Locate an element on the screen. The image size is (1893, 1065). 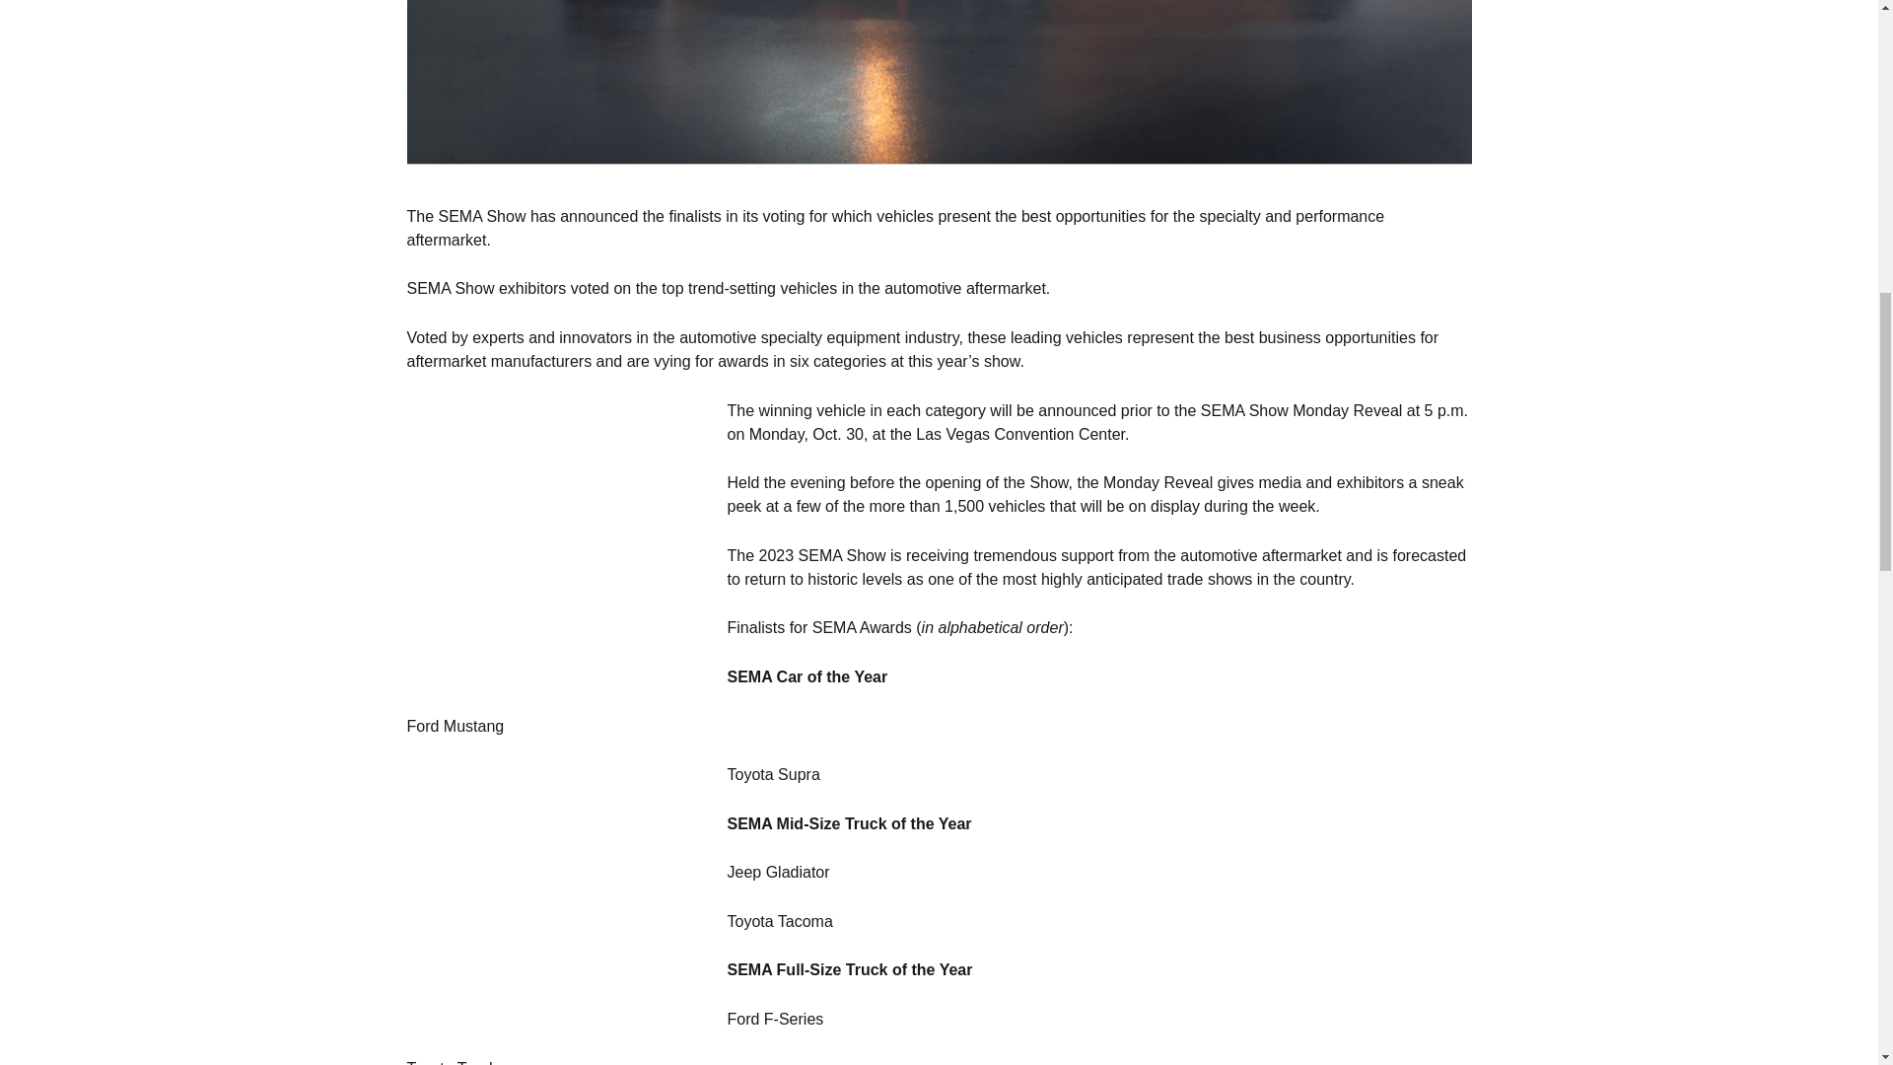
3rd party ad content is located at coordinates (1323, 988).